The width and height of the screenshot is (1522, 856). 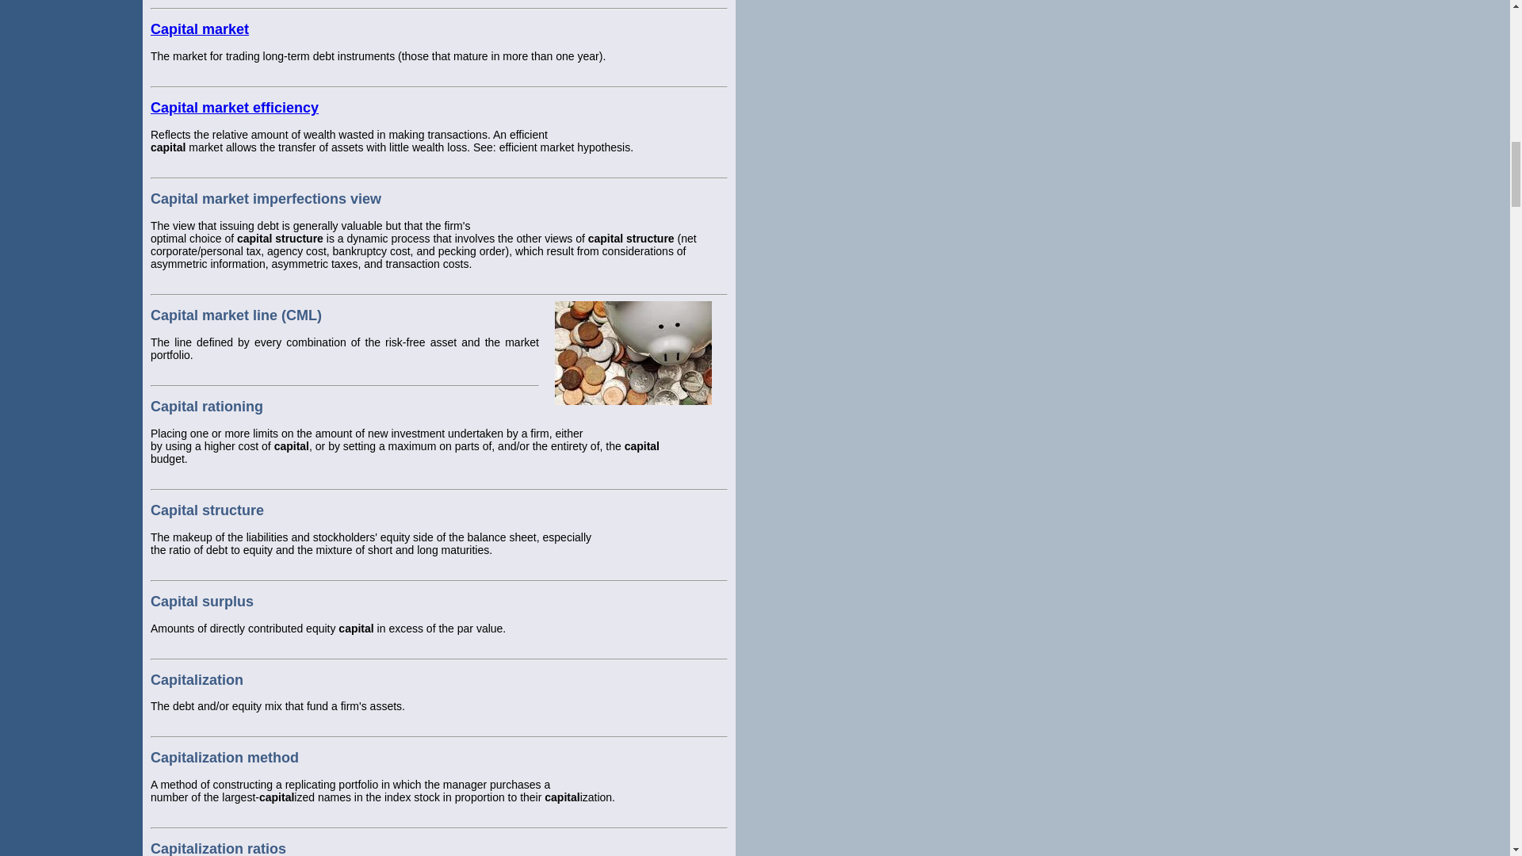 What do you see at coordinates (200, 29) in the screenshot?
I see `Capital market` at bounding box center [200, 29].